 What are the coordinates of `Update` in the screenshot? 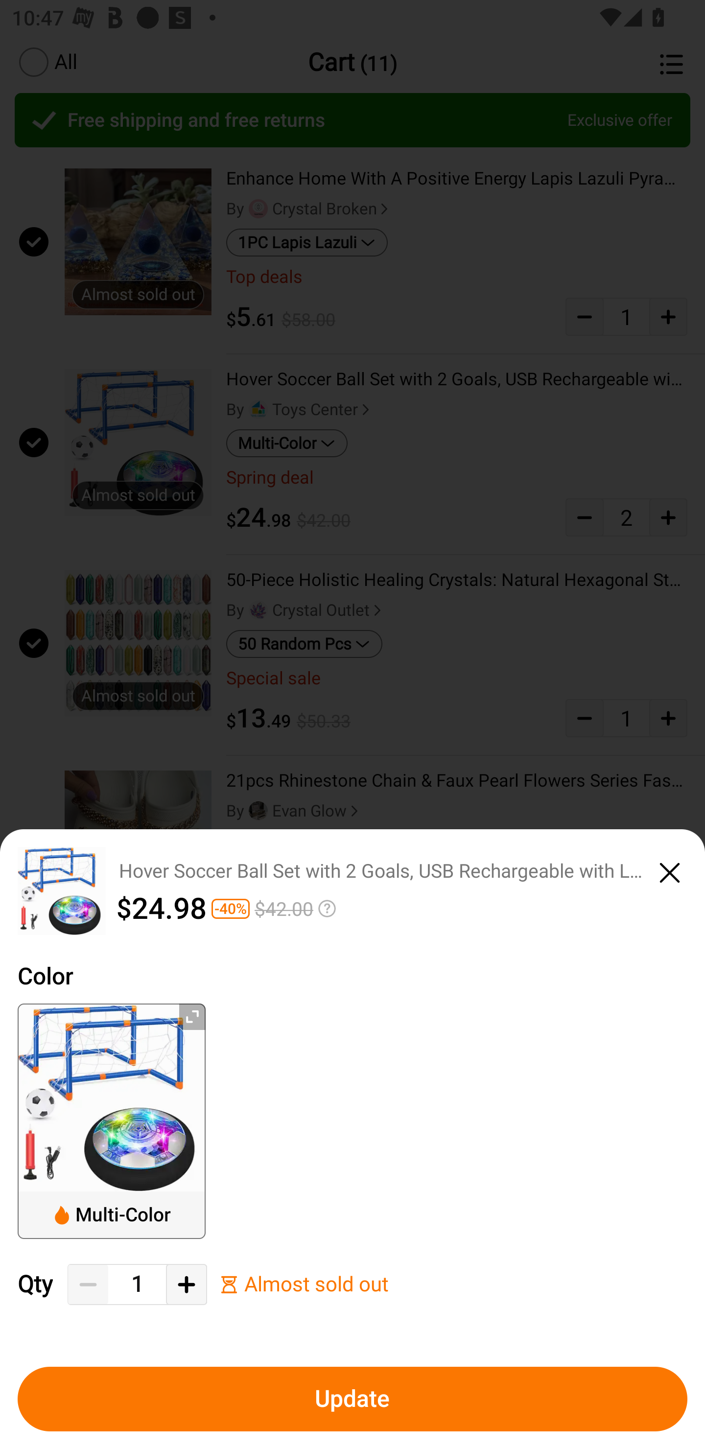 It's located at (352, 1399).